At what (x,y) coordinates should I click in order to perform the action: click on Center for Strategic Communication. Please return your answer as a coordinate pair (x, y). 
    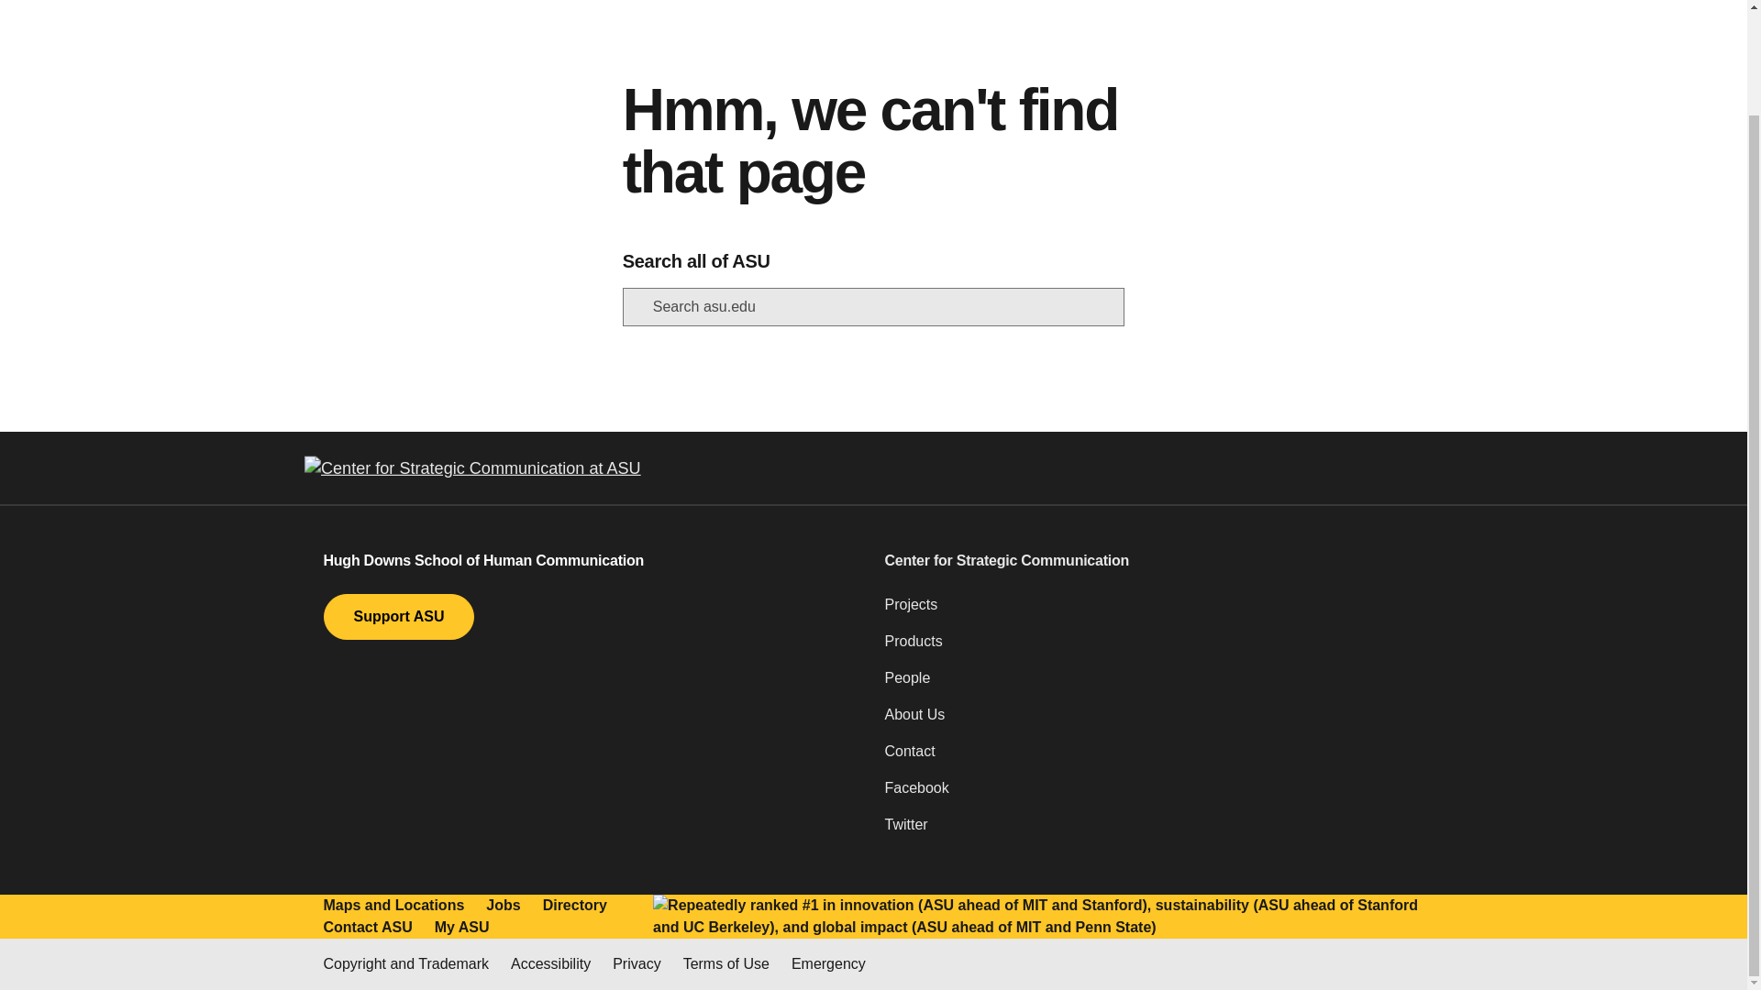
    Looking at the image, I should click on (1153, 561).